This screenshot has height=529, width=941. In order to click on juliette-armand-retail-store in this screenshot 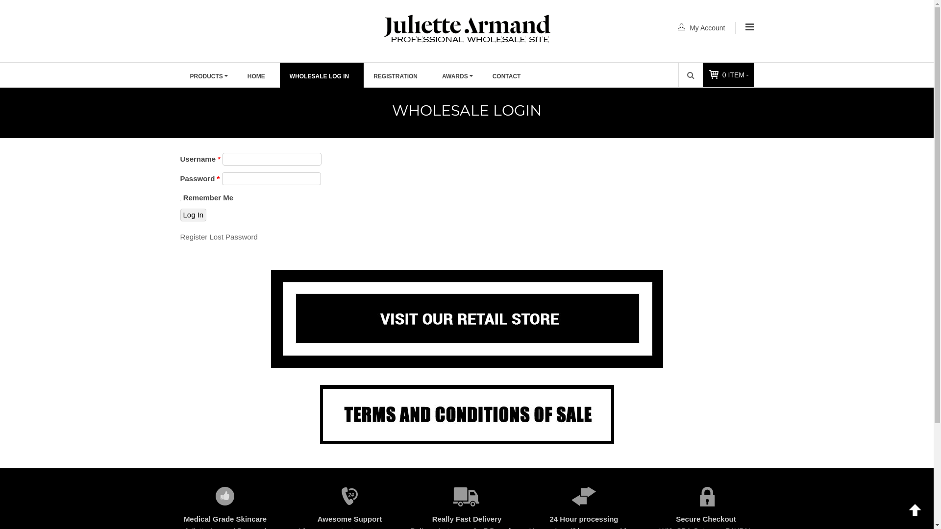, I will do `click(467, 319)`.